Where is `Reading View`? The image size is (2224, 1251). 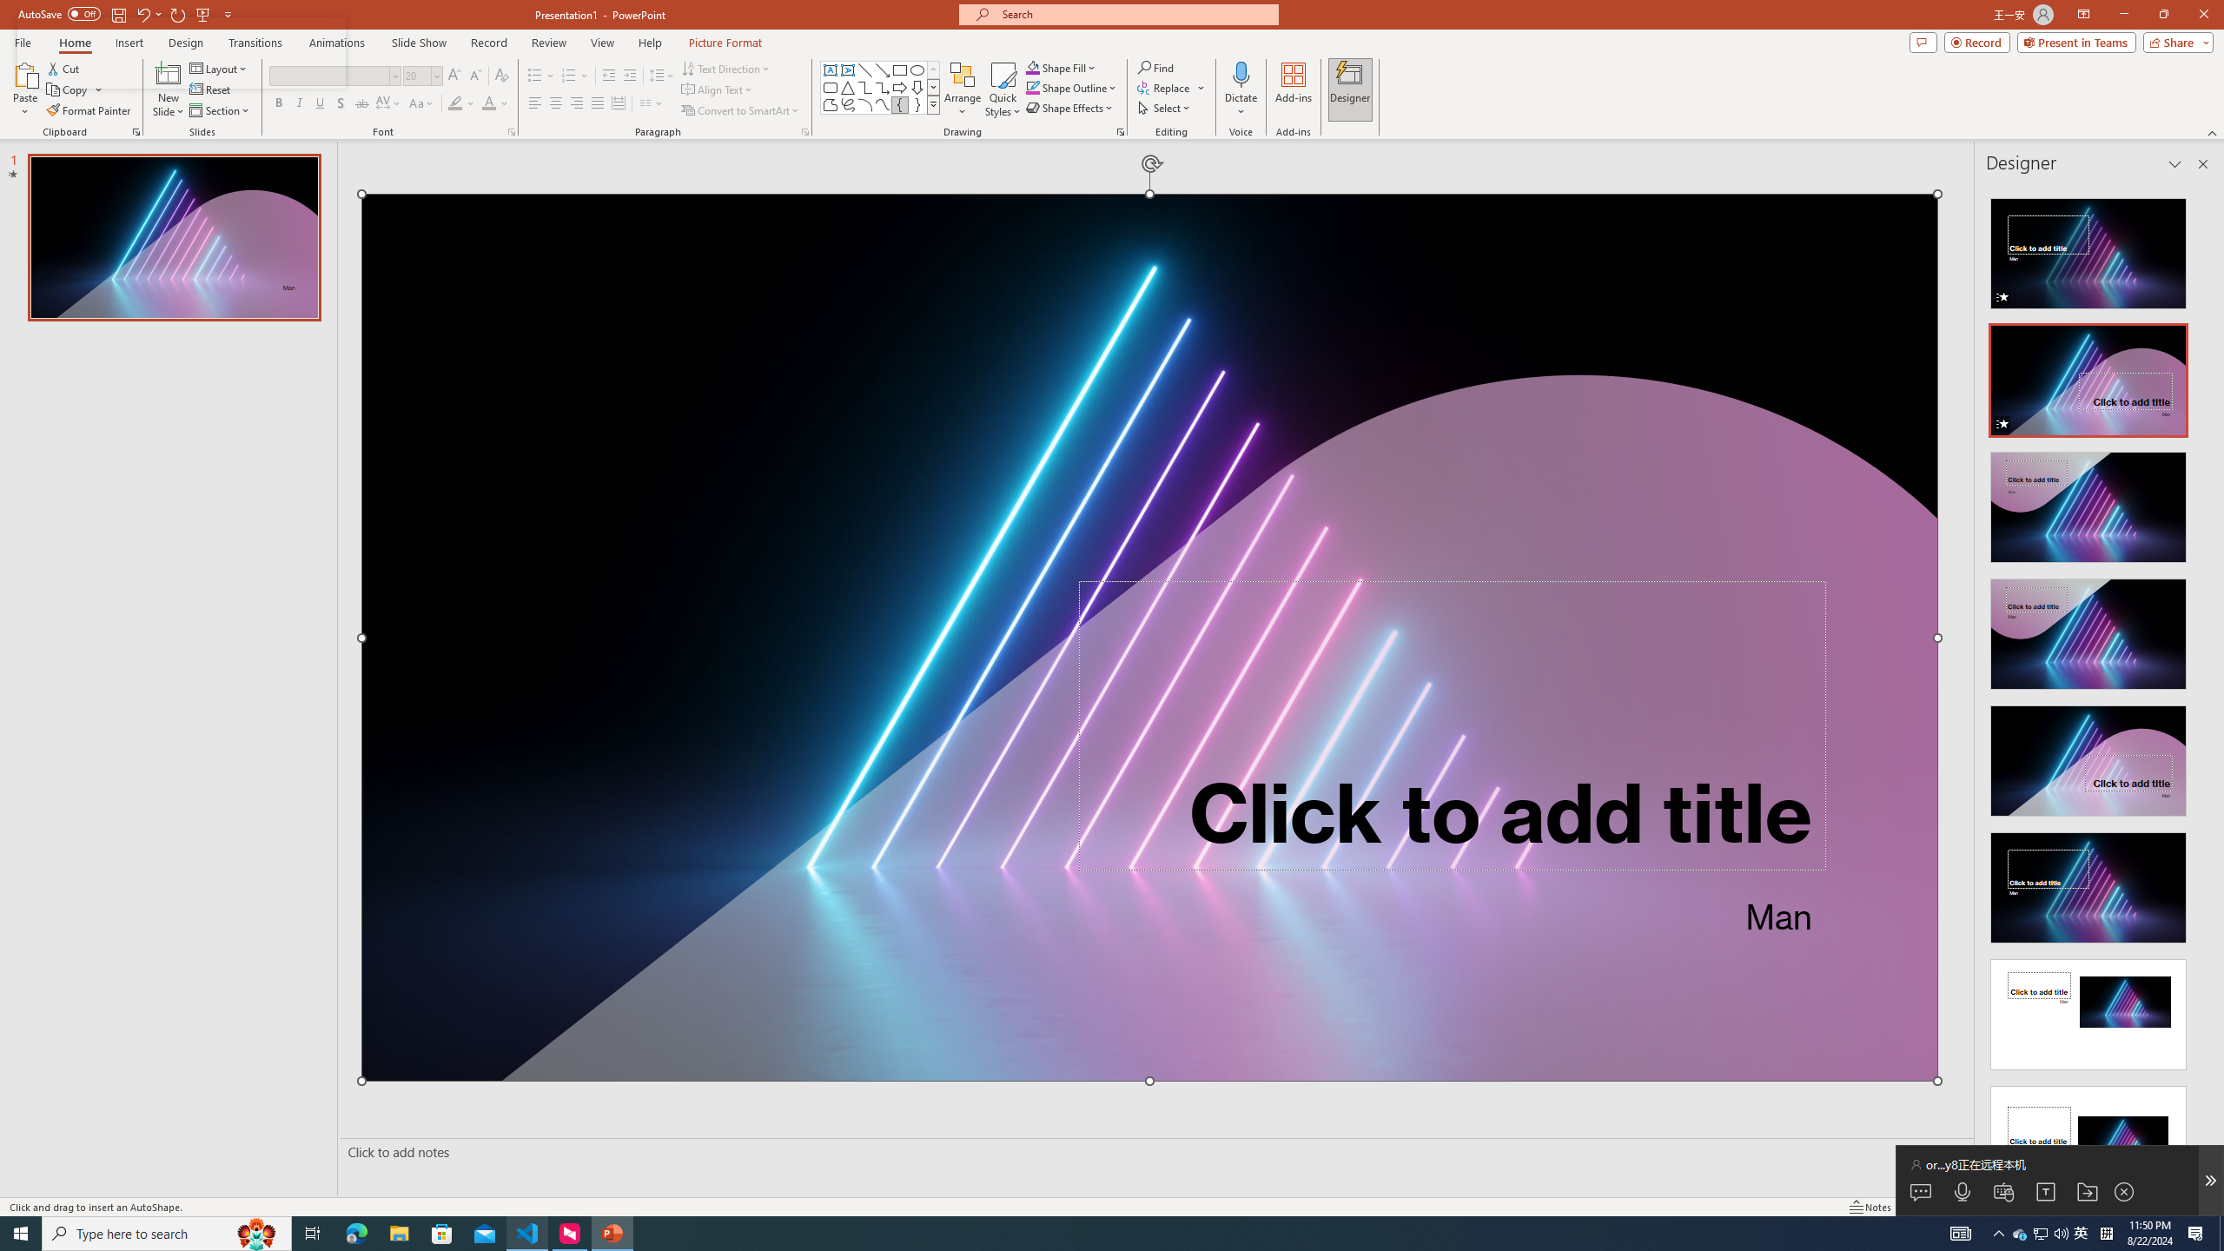
Reading View is located at coordinates (1995, 1207).